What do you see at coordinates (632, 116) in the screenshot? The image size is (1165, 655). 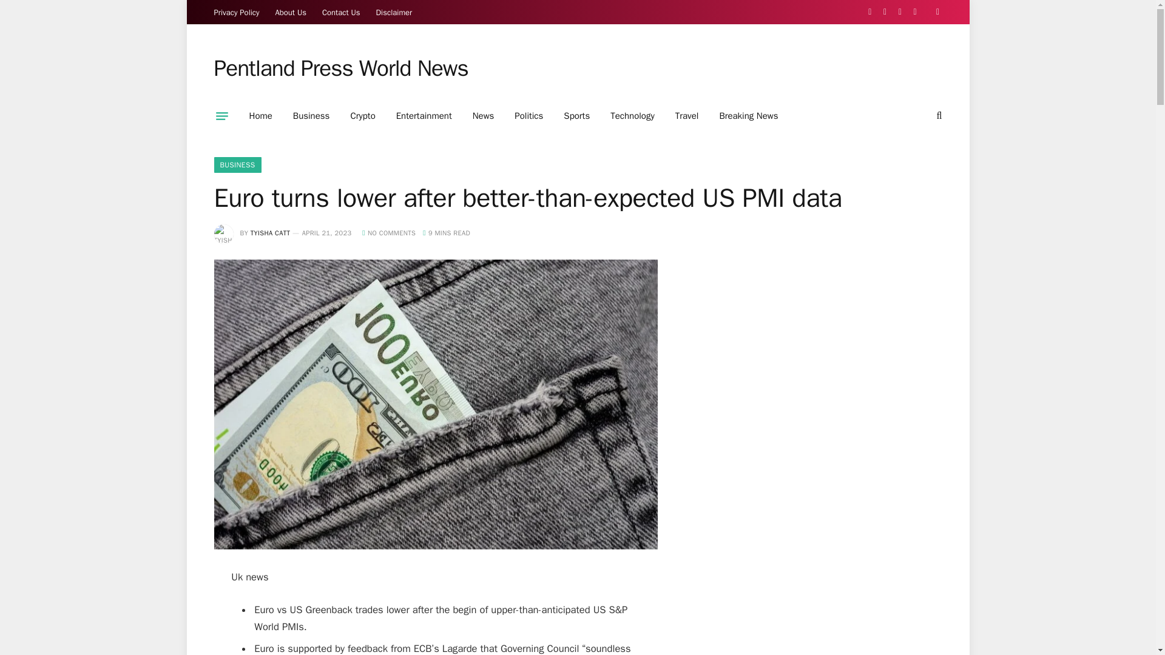 I see `Technology` at bounding box center [632, 116].